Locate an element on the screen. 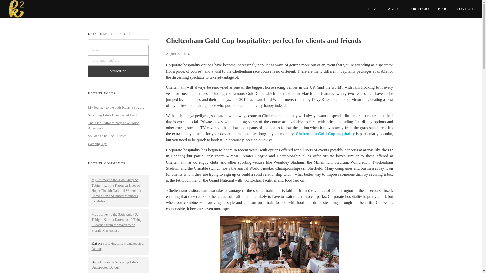  HOME is located at coordinates (376, 5).